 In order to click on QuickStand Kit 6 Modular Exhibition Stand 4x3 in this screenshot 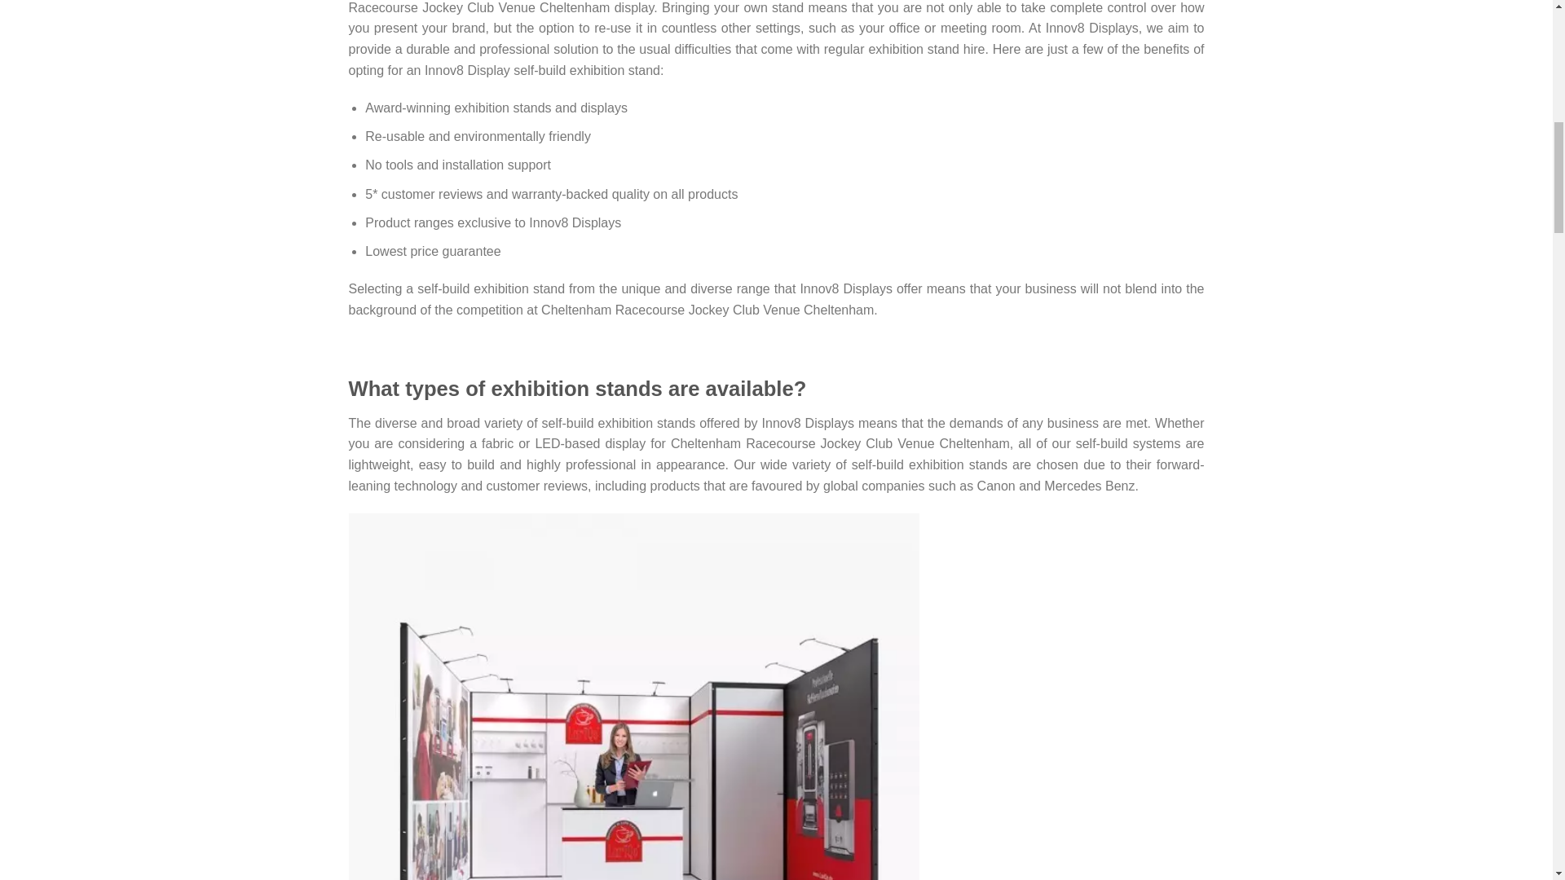, I will do `click(634, 797)`.